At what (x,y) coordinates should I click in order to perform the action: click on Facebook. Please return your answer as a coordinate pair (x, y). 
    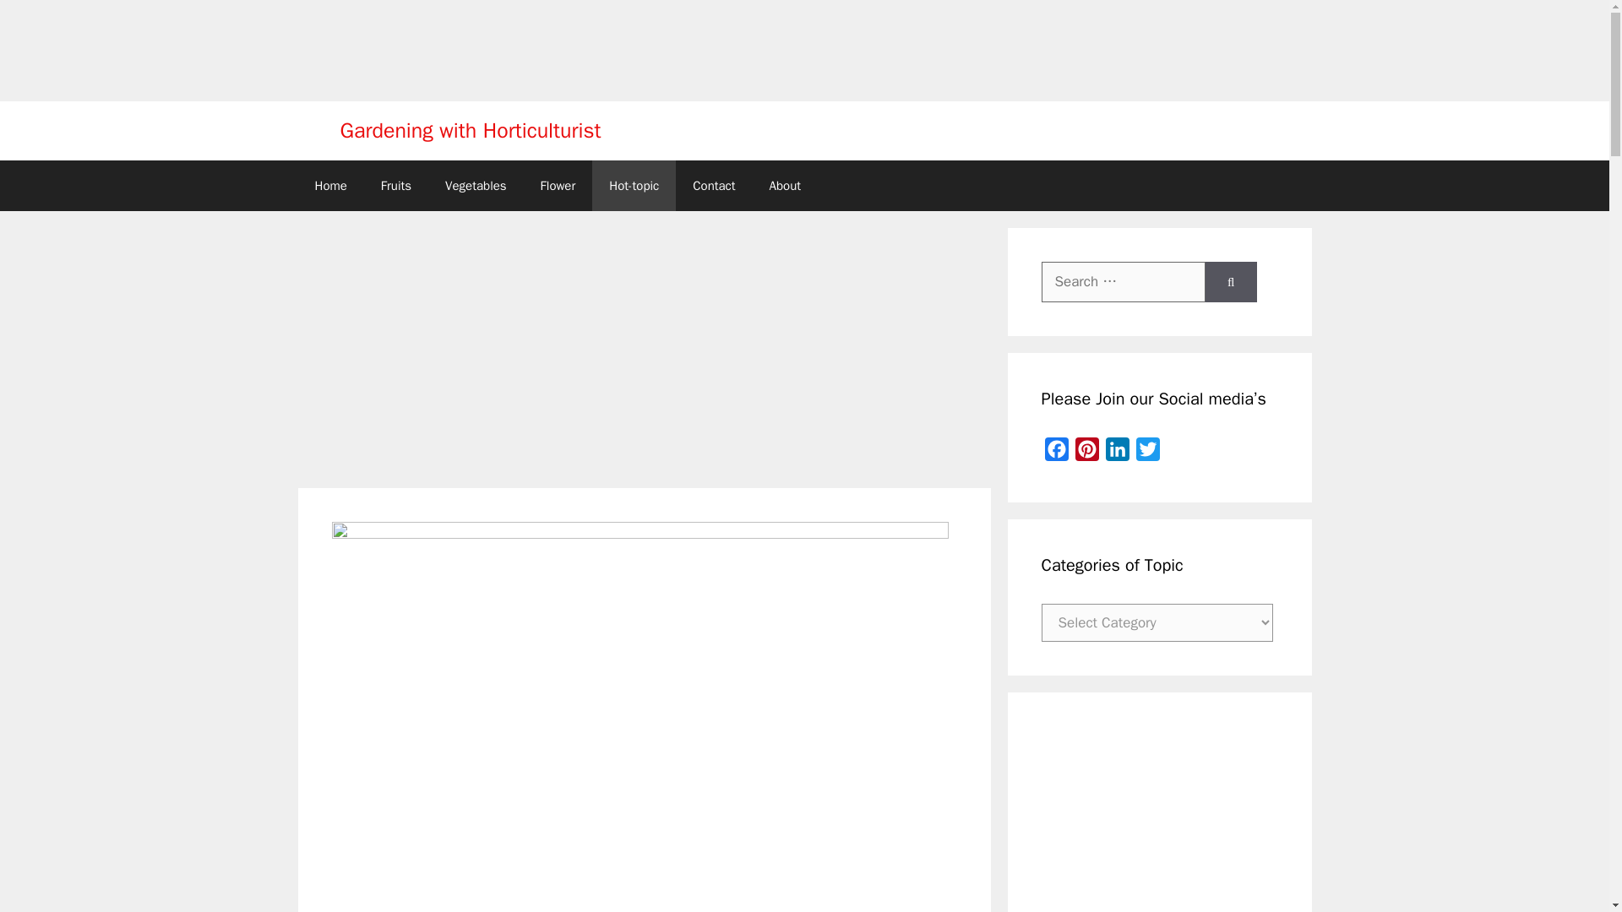
    Looking at the image, I should click on (1056, 453).